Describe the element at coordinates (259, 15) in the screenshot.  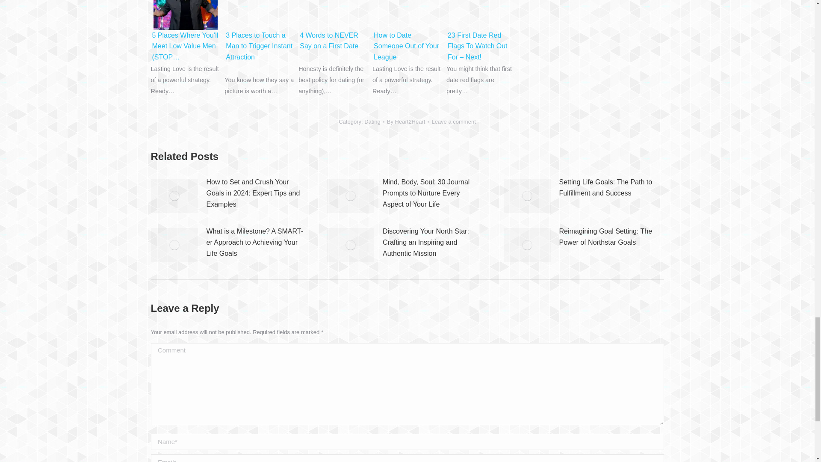
I see `3 Places to Touch a Man to Trigger Instant Attraction` at that location.